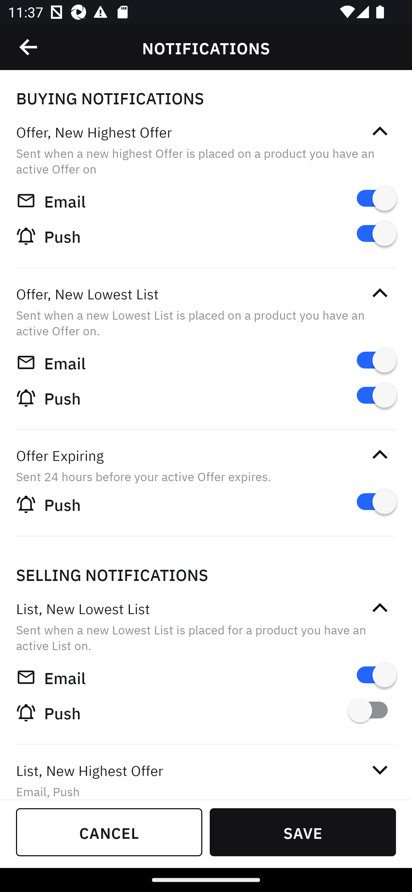  What do you see at coordinates (380, 132) in the screenshot?
I see `` at bounding box center [380, 132].